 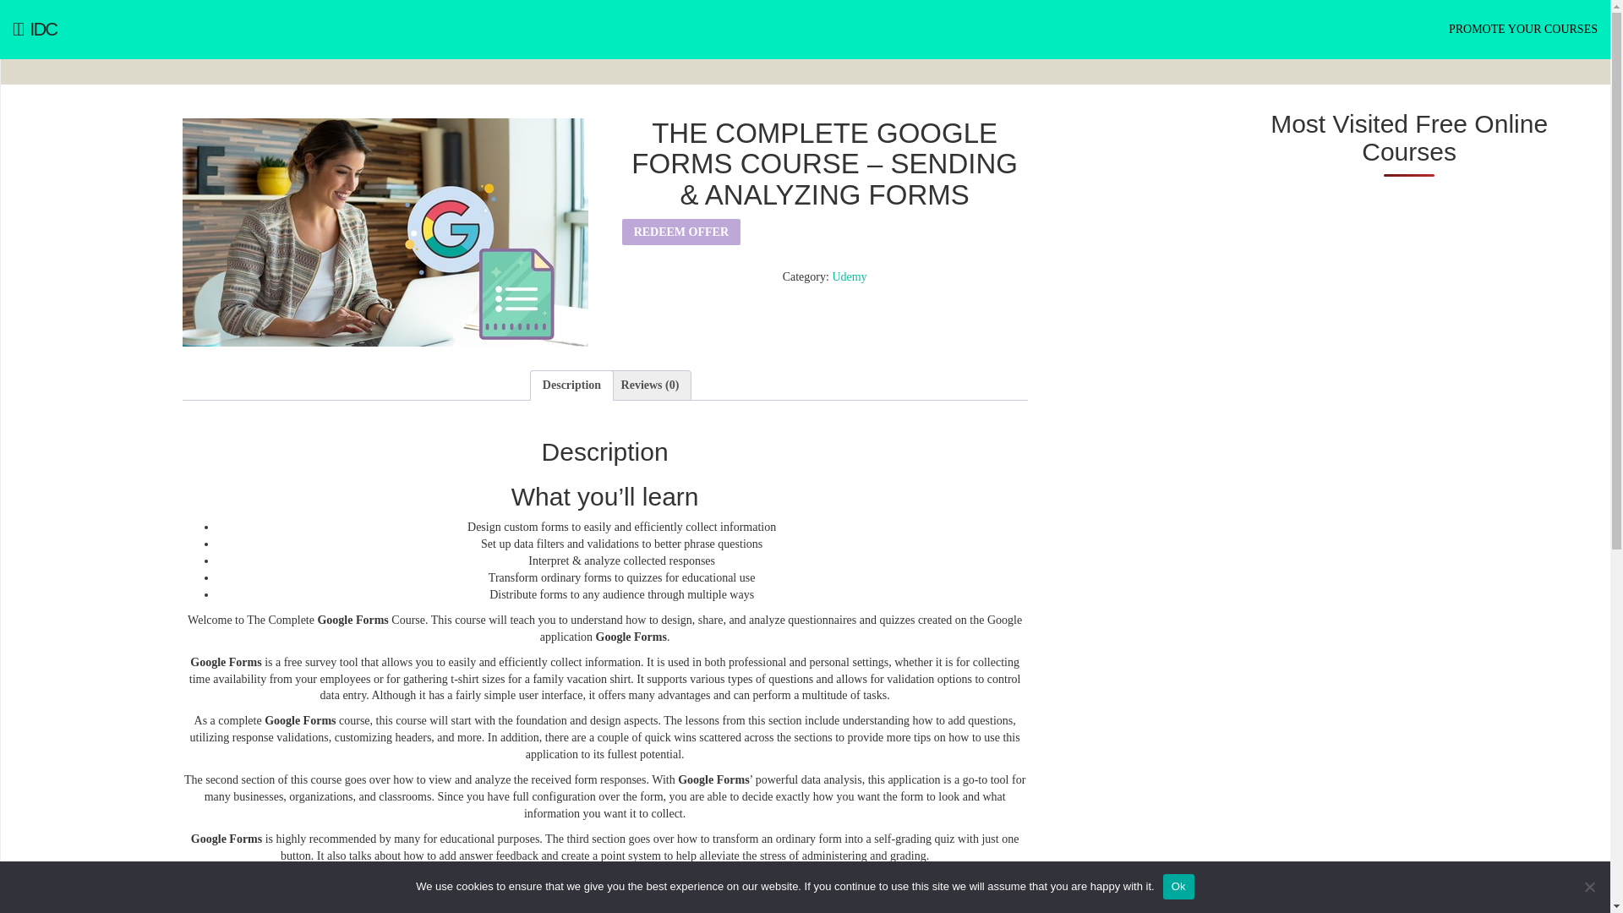 What do you see at coordinates (1589, 886) in the screenshot?
I see `No` at bounding box center [1589, 886].